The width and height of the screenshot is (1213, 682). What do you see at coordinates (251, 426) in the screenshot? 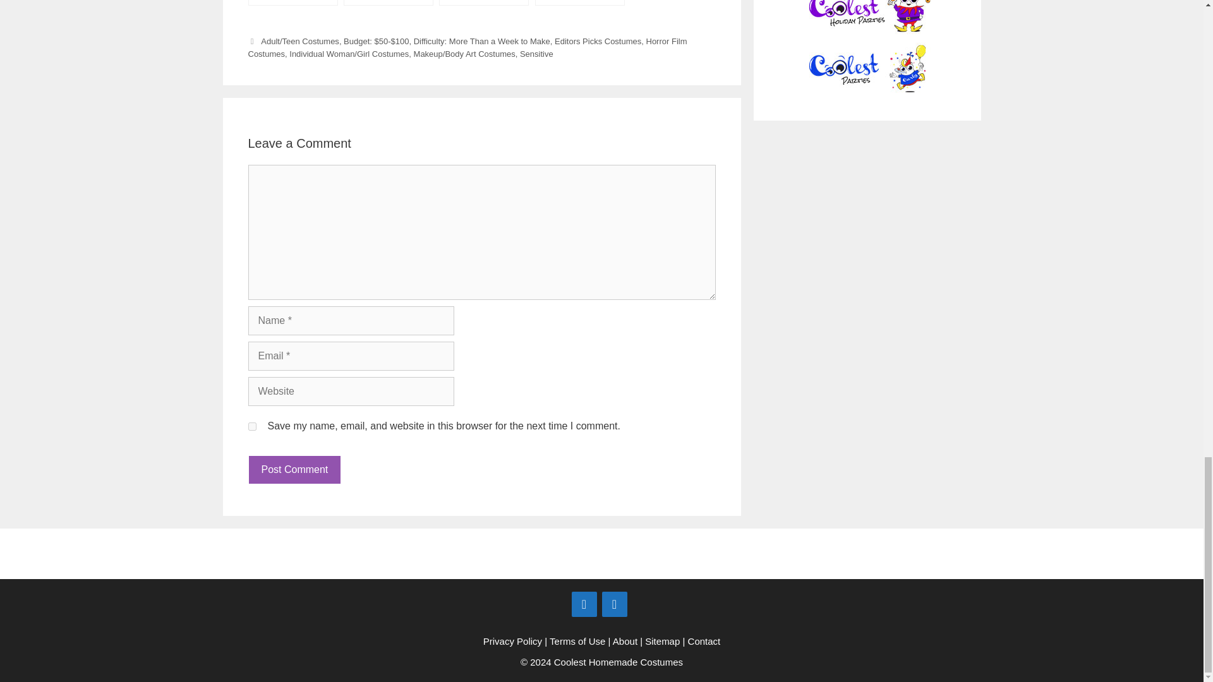
I see `yes` at bounding box center [251, 426].